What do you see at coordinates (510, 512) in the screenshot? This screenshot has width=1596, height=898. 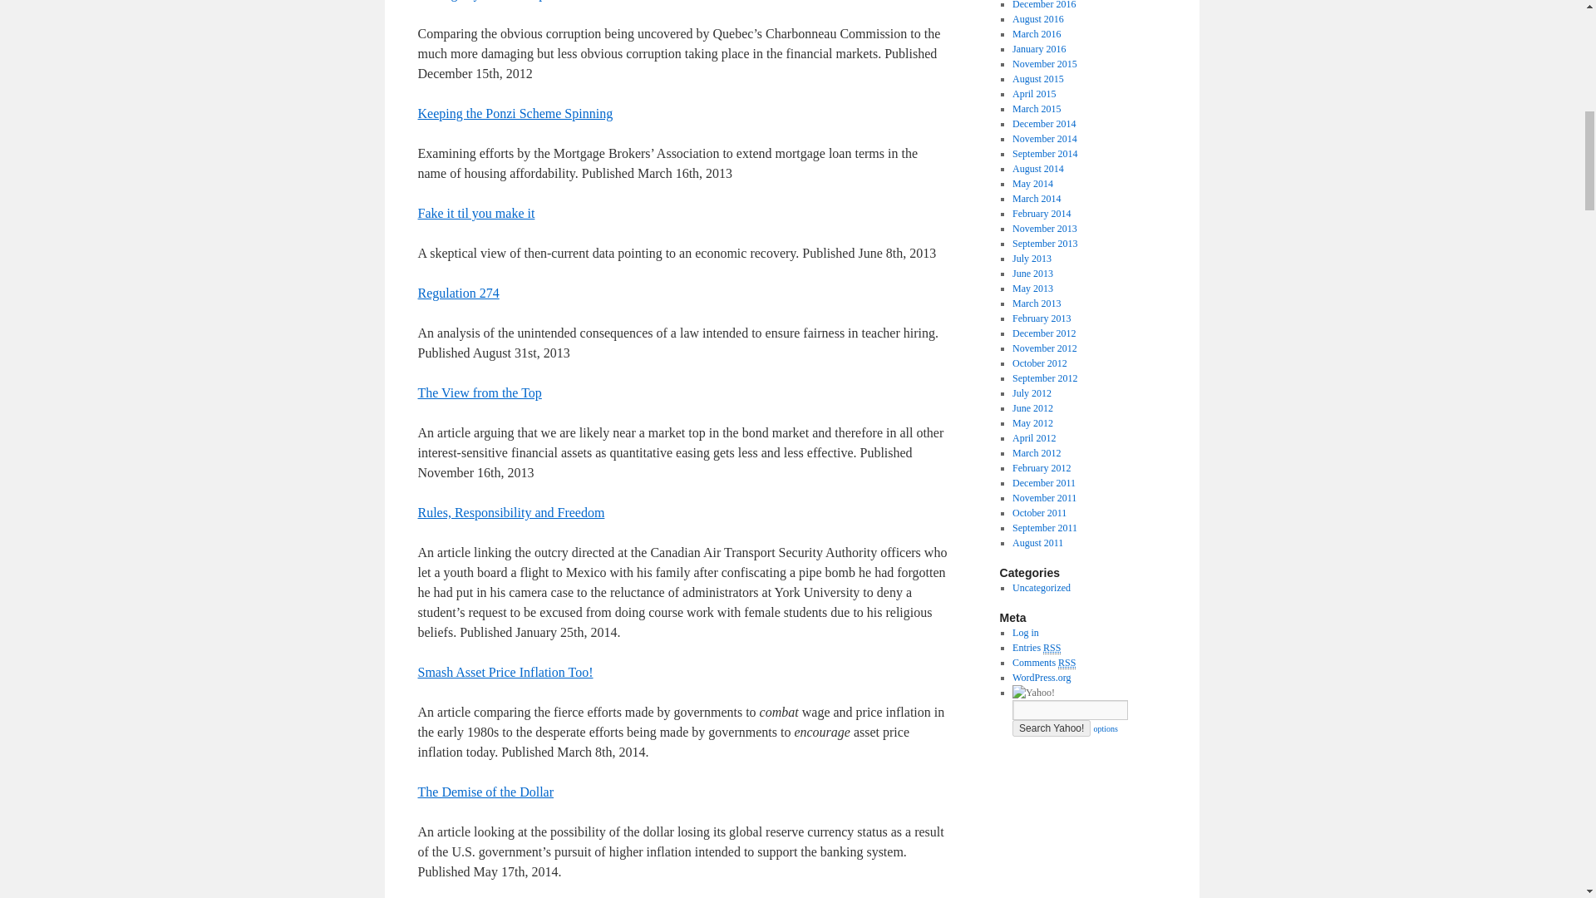 I see `Rules, Responsibility and Freedom` at bounding box center [510, 512].